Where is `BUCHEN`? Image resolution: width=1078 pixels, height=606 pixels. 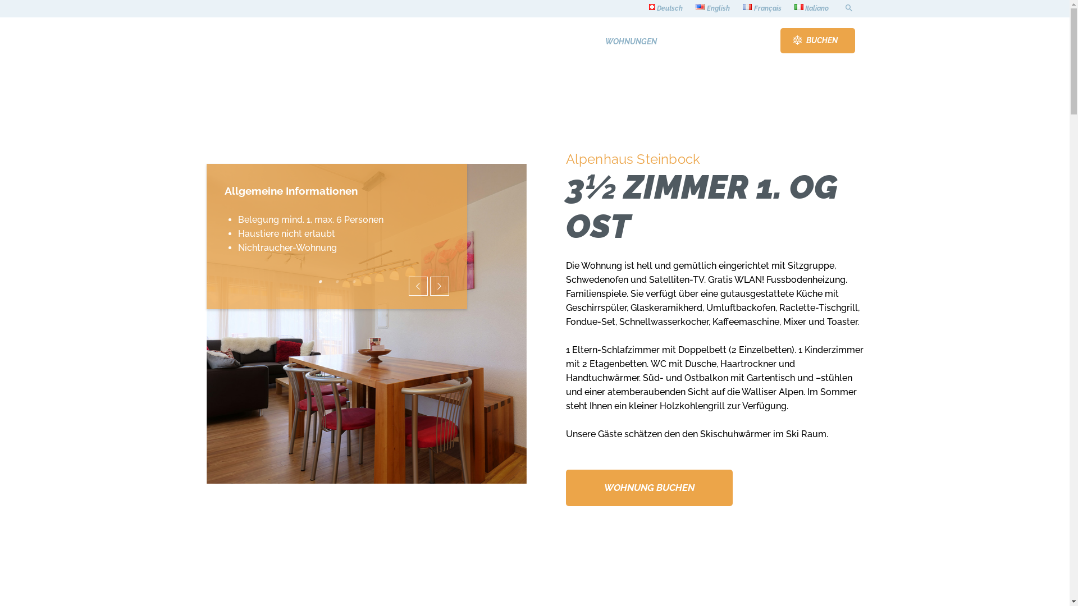
BUCHEN is located at coordinates (817, 40).